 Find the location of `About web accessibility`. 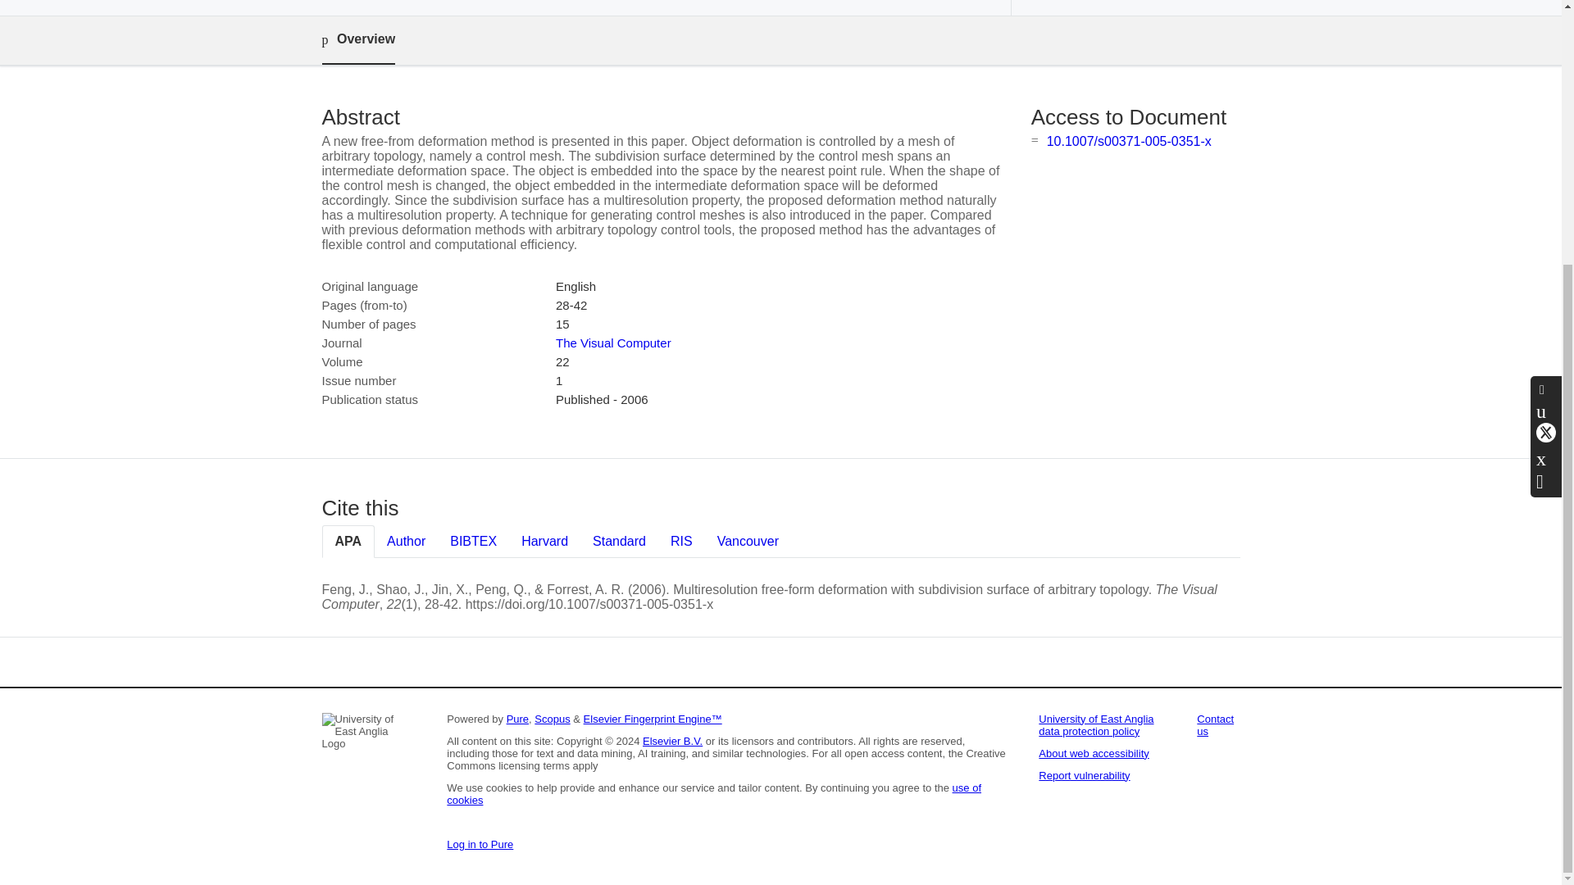

About web accessibility is located at coordinates (1094, 752).